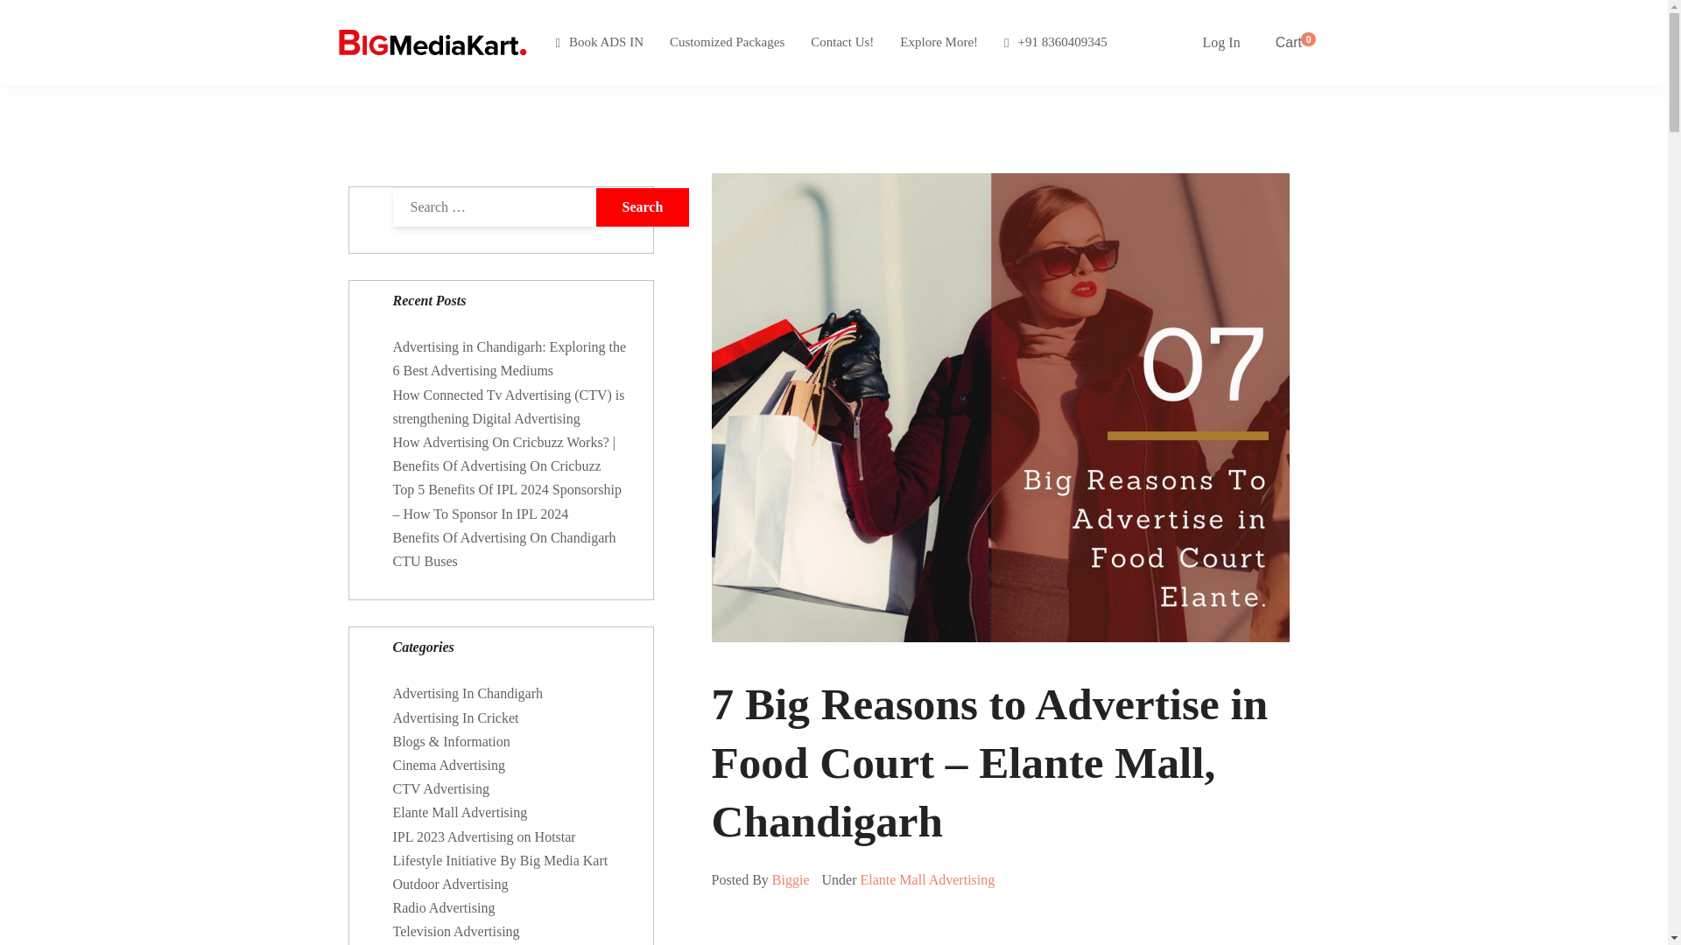 Image resolution: width=1681 pixels, height=945 pixels. I want to click on Big Media Kart, so click(432, 43).